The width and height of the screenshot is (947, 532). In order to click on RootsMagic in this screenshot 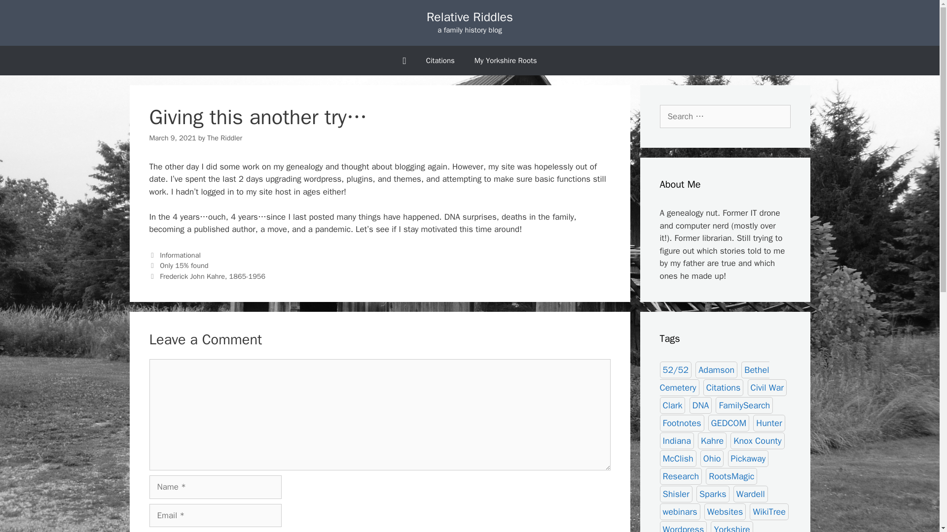, I will do `click(731, 476)`.